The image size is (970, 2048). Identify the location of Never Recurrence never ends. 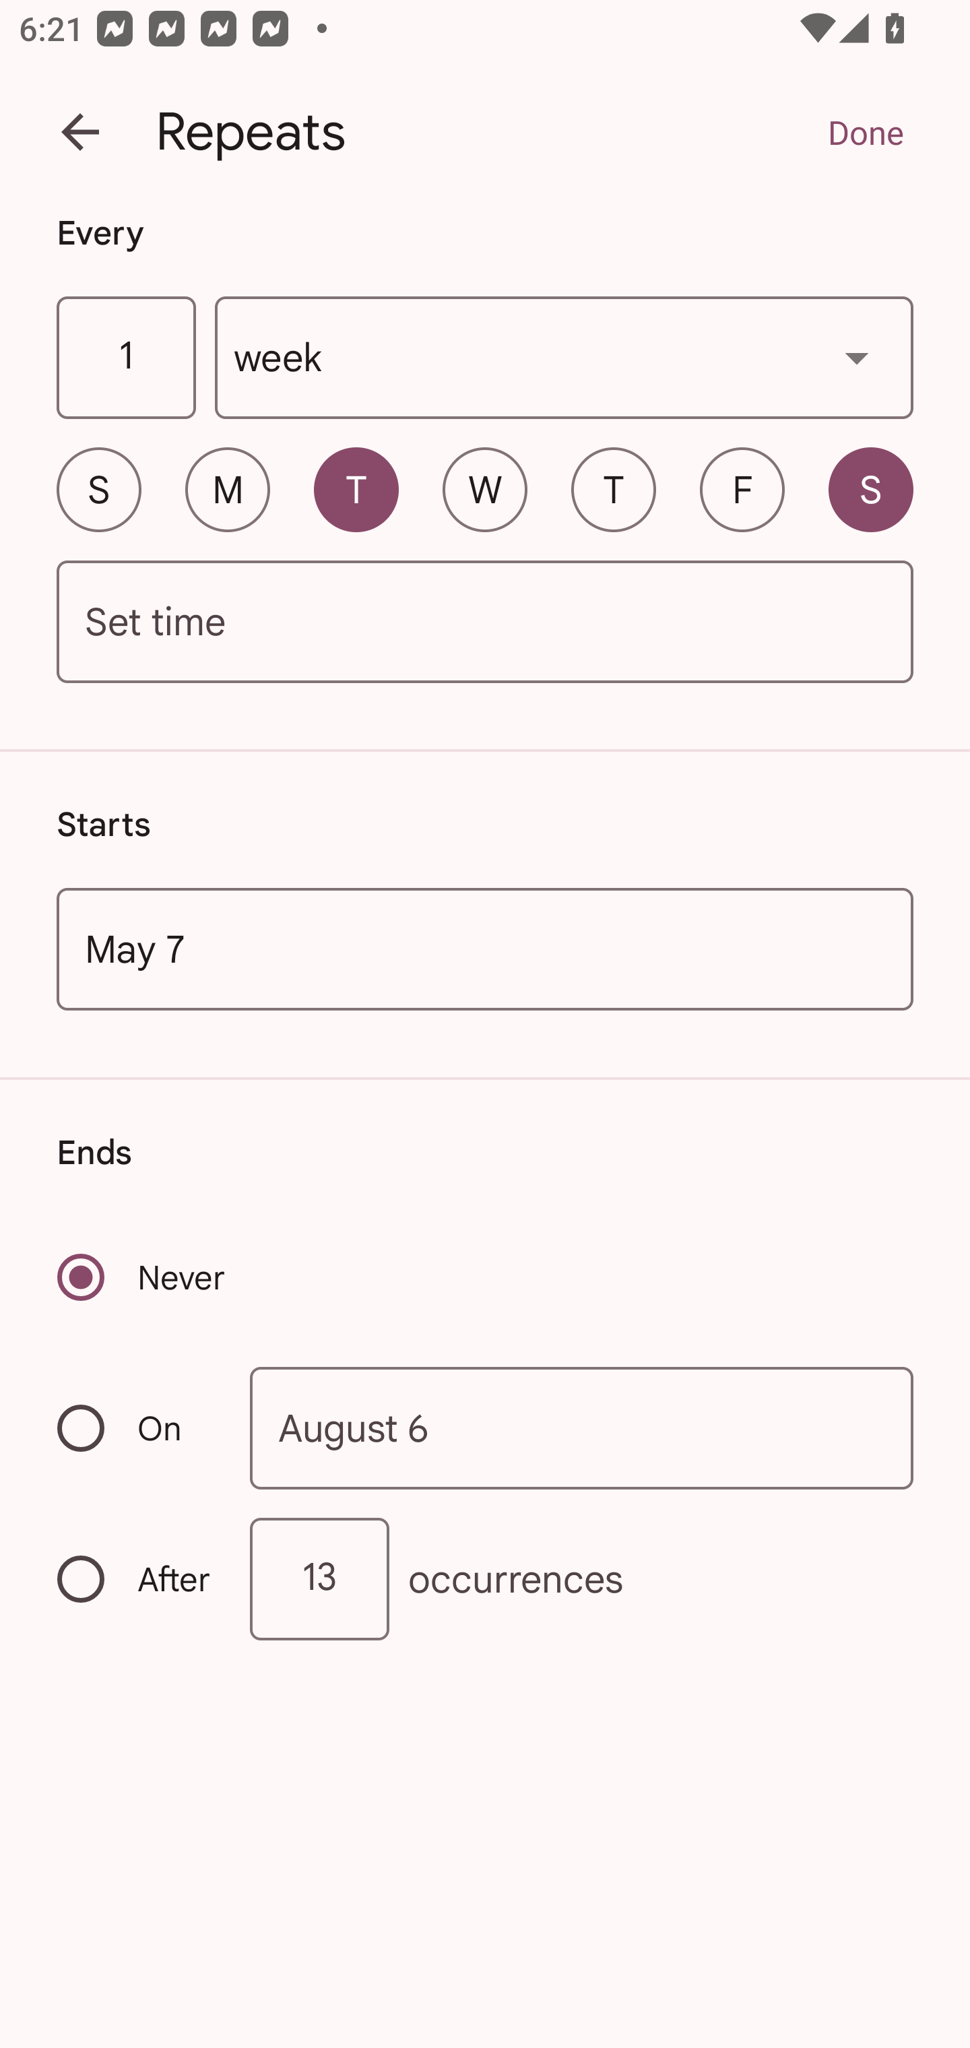
(143, 1277).